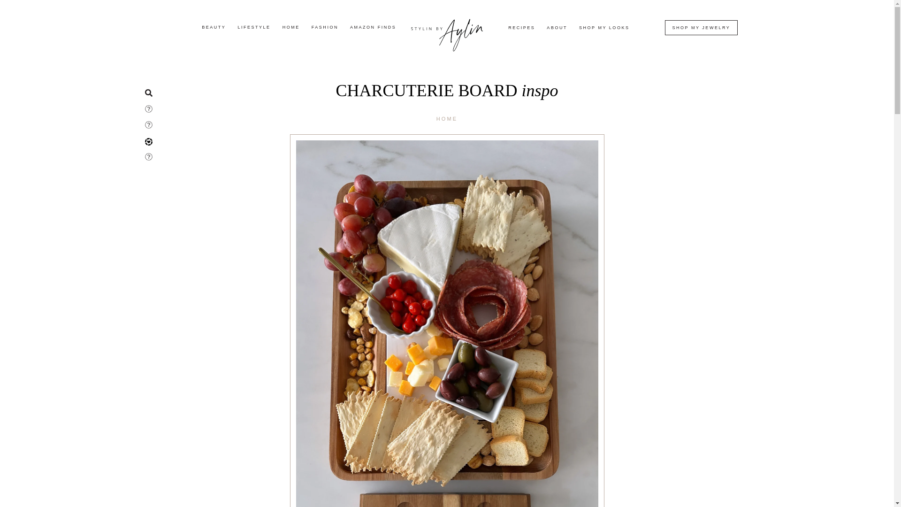 Image resolution: width=901 pixels, height=507 pixels. I want to click on LIFESTYLE, so click(254, 27).